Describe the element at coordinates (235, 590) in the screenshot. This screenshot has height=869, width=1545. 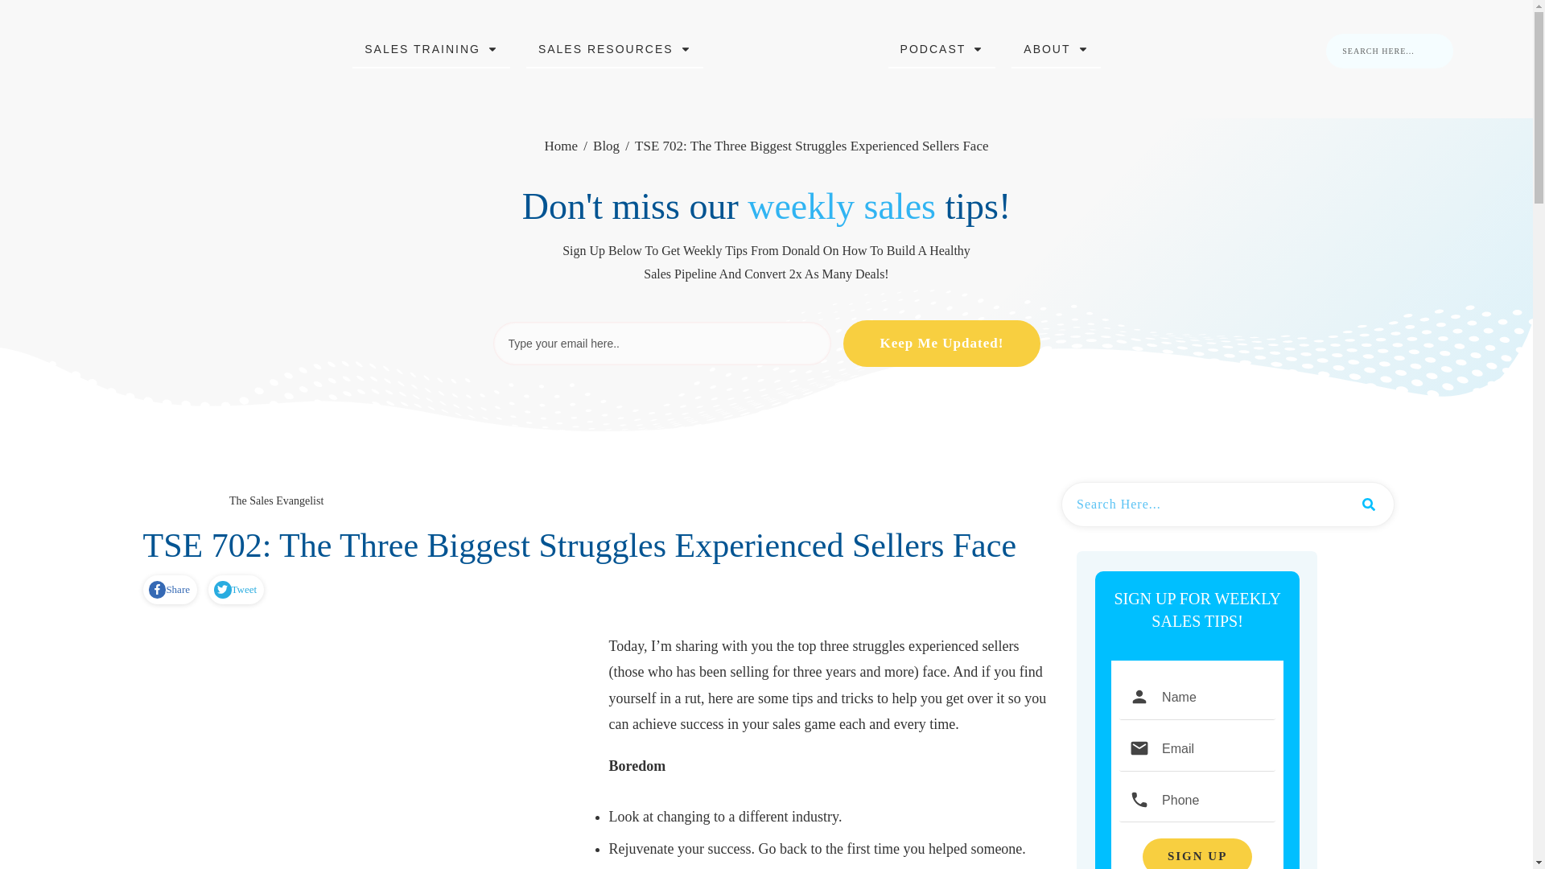
I see `Tweet` at that location.